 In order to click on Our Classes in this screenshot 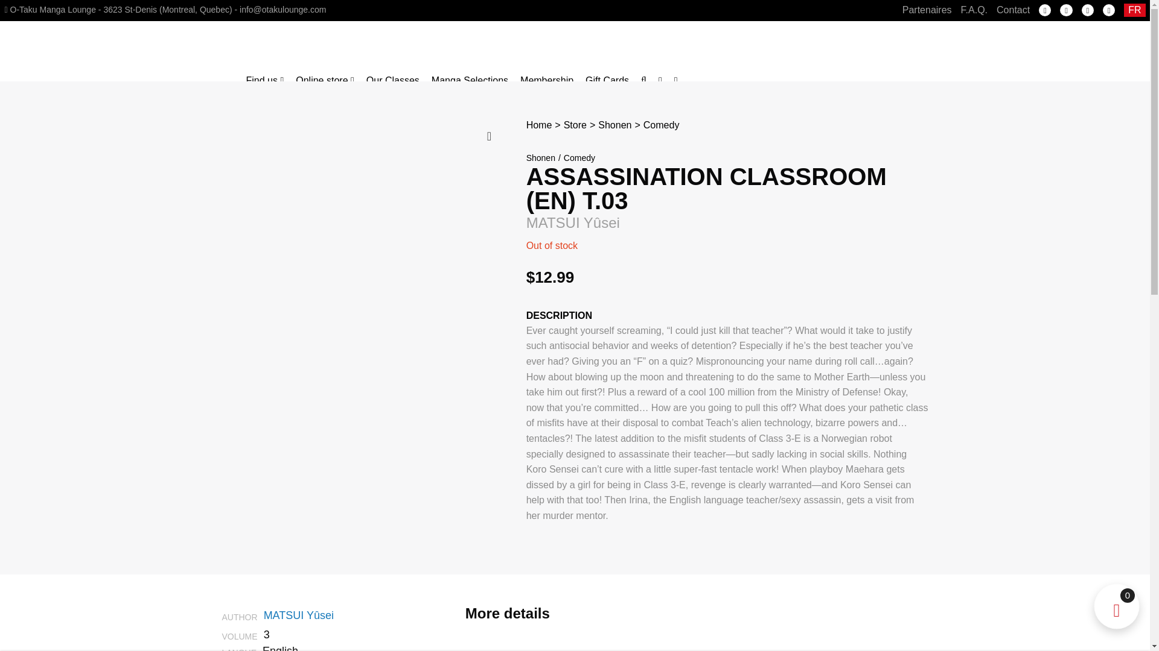, I will do `click(392, 81)`.